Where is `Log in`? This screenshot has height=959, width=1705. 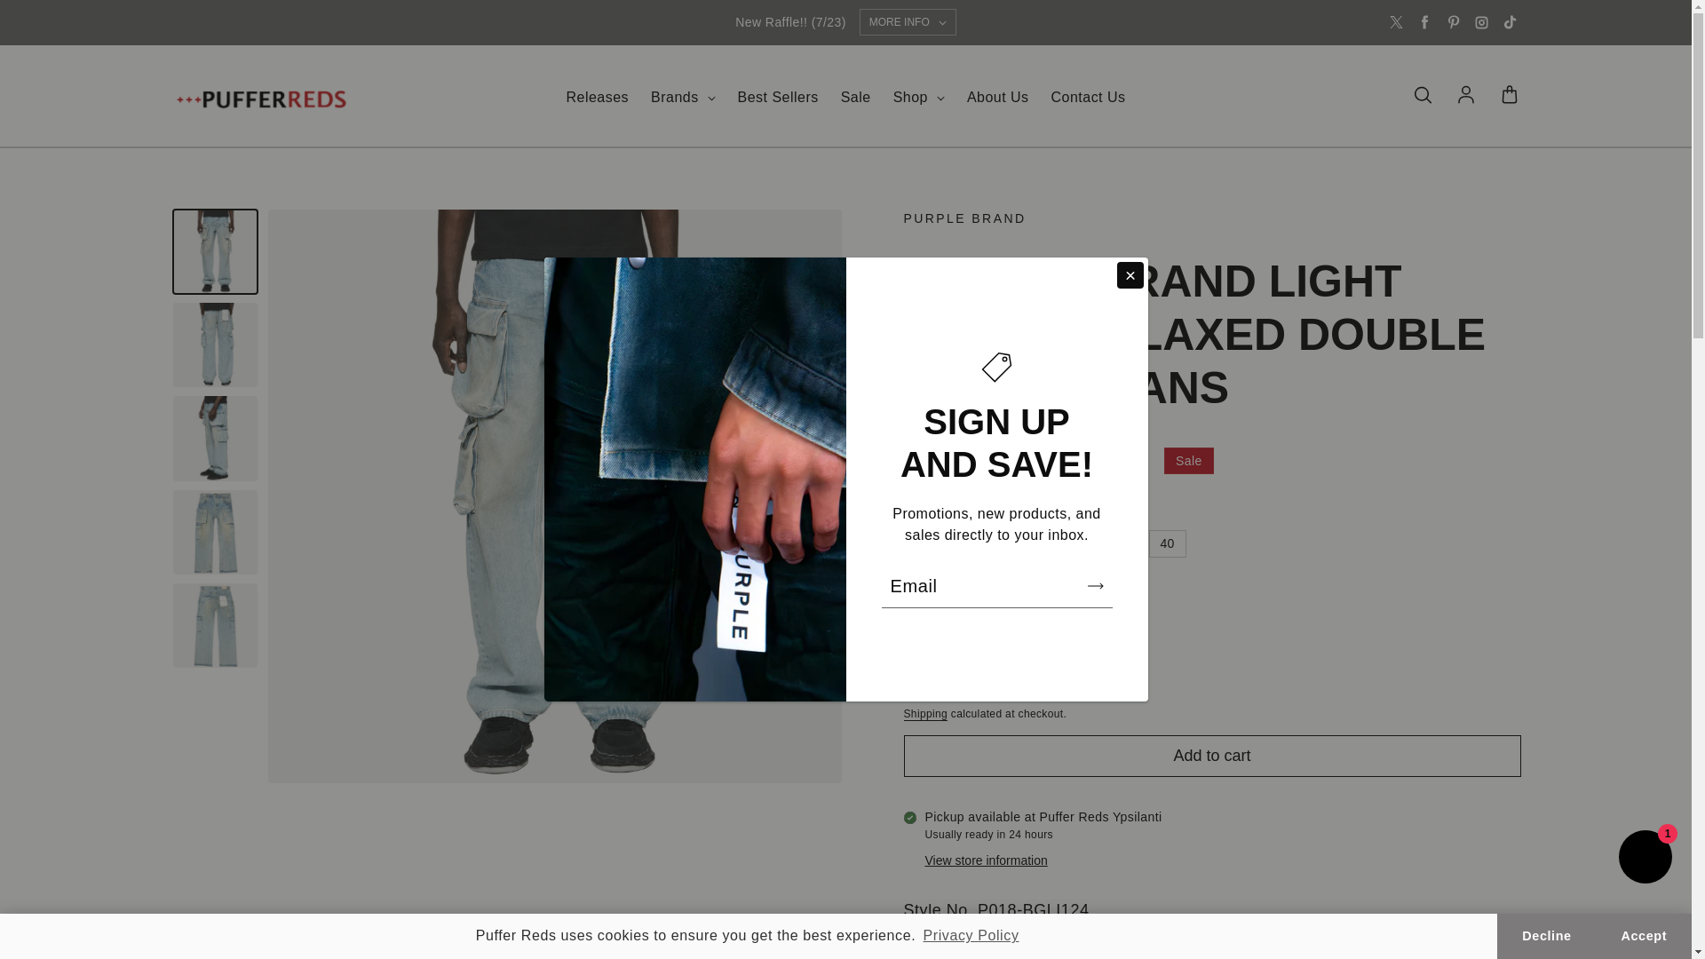 Log in is located at coordinates (1465, 96).